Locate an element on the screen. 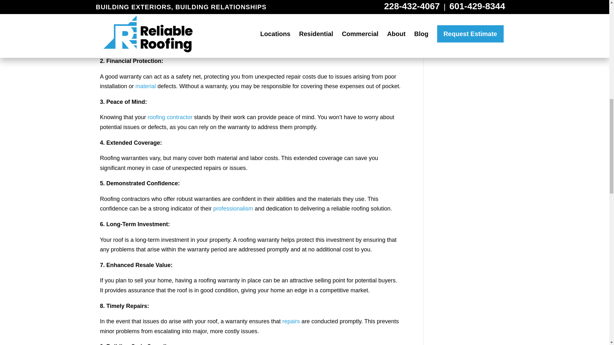  roofing contractor is located at coordinates (170, 117).